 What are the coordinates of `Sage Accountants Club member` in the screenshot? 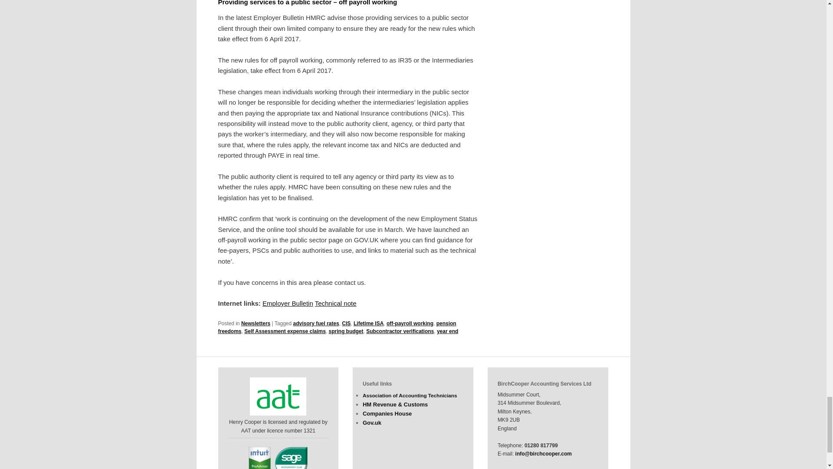 It's located at (291, 458).